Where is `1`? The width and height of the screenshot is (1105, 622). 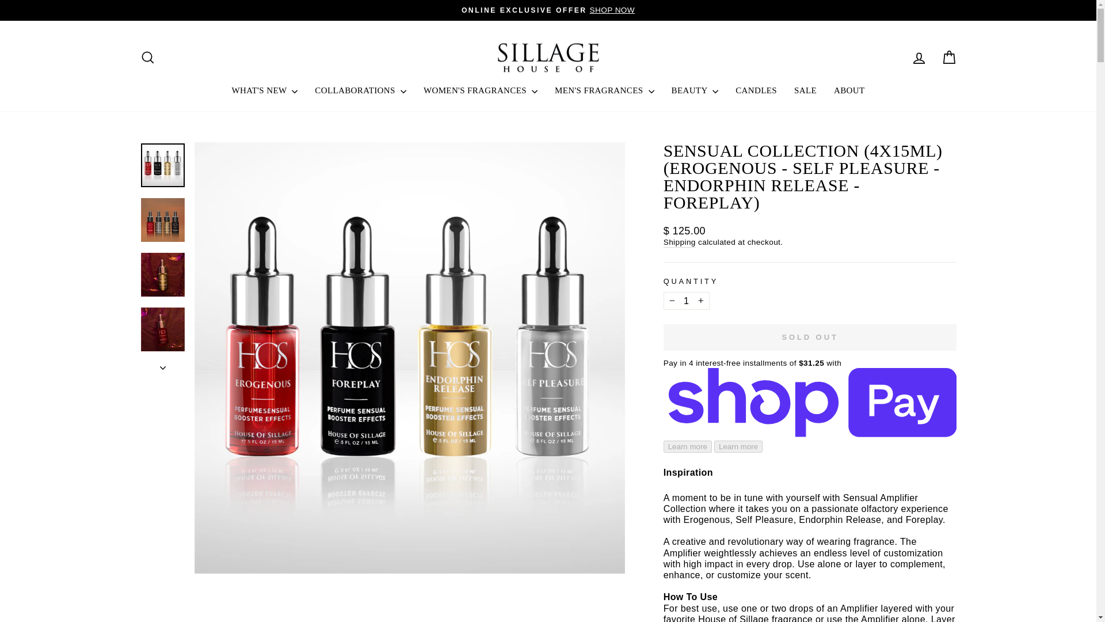 1 is located at coordinates (686, 301).